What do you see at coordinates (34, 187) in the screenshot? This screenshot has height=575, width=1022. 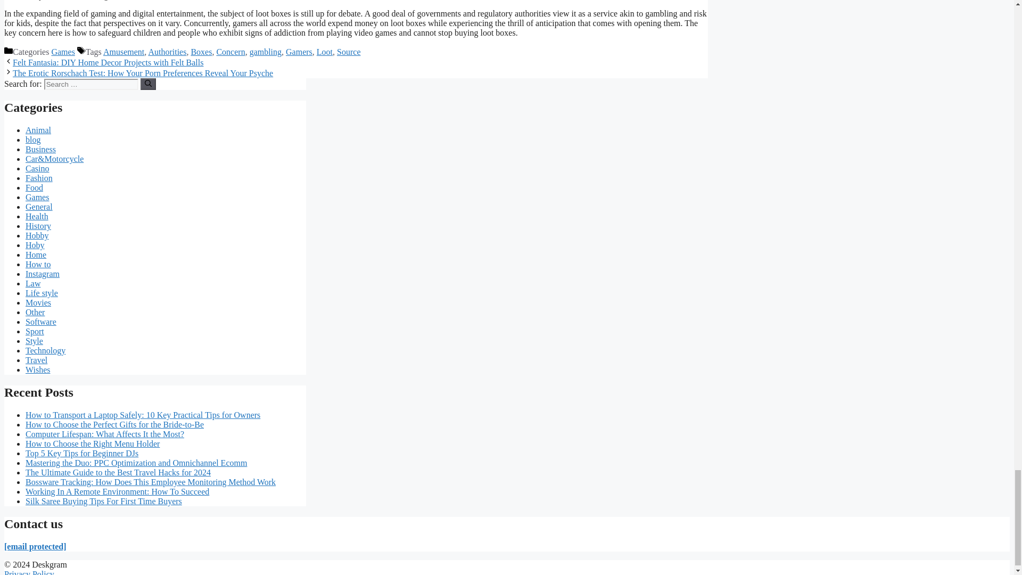 I see `Food` at bounding box center [34, 187].